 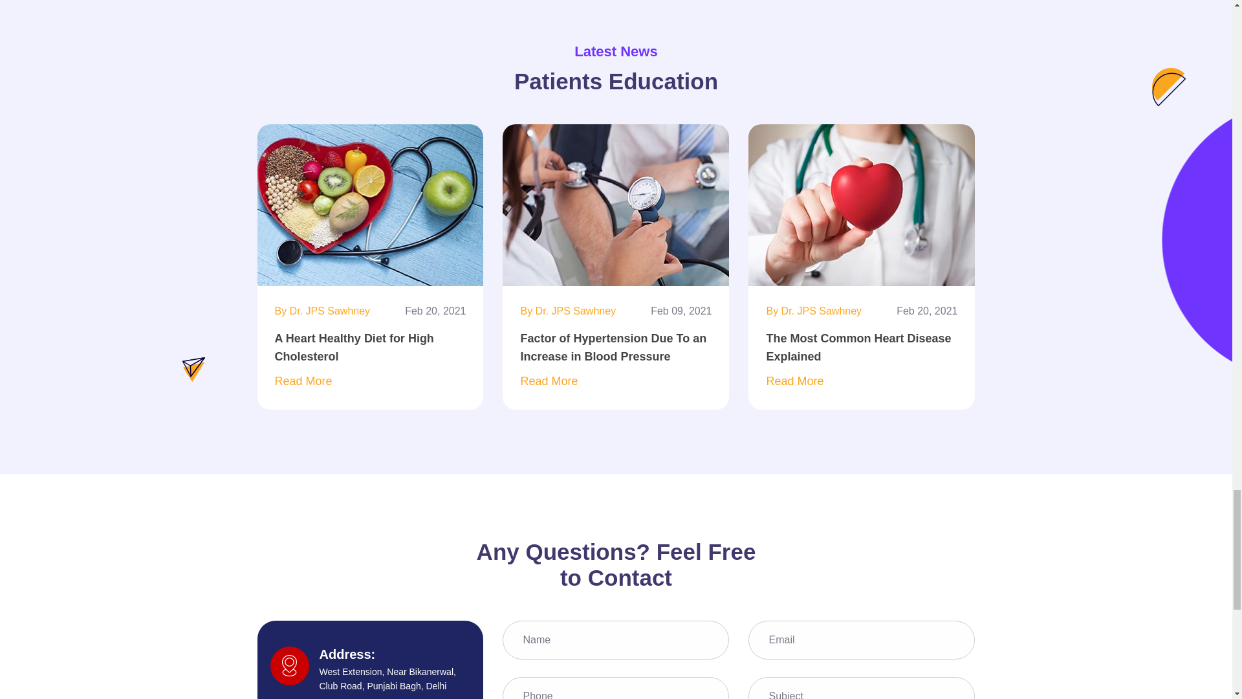 I want to click on Read More, so click(x=303, y=383).